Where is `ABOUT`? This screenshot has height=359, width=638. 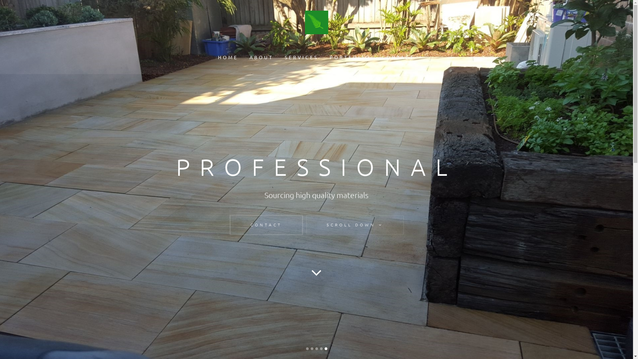
ABOUT is located at coordinates (262, 57).